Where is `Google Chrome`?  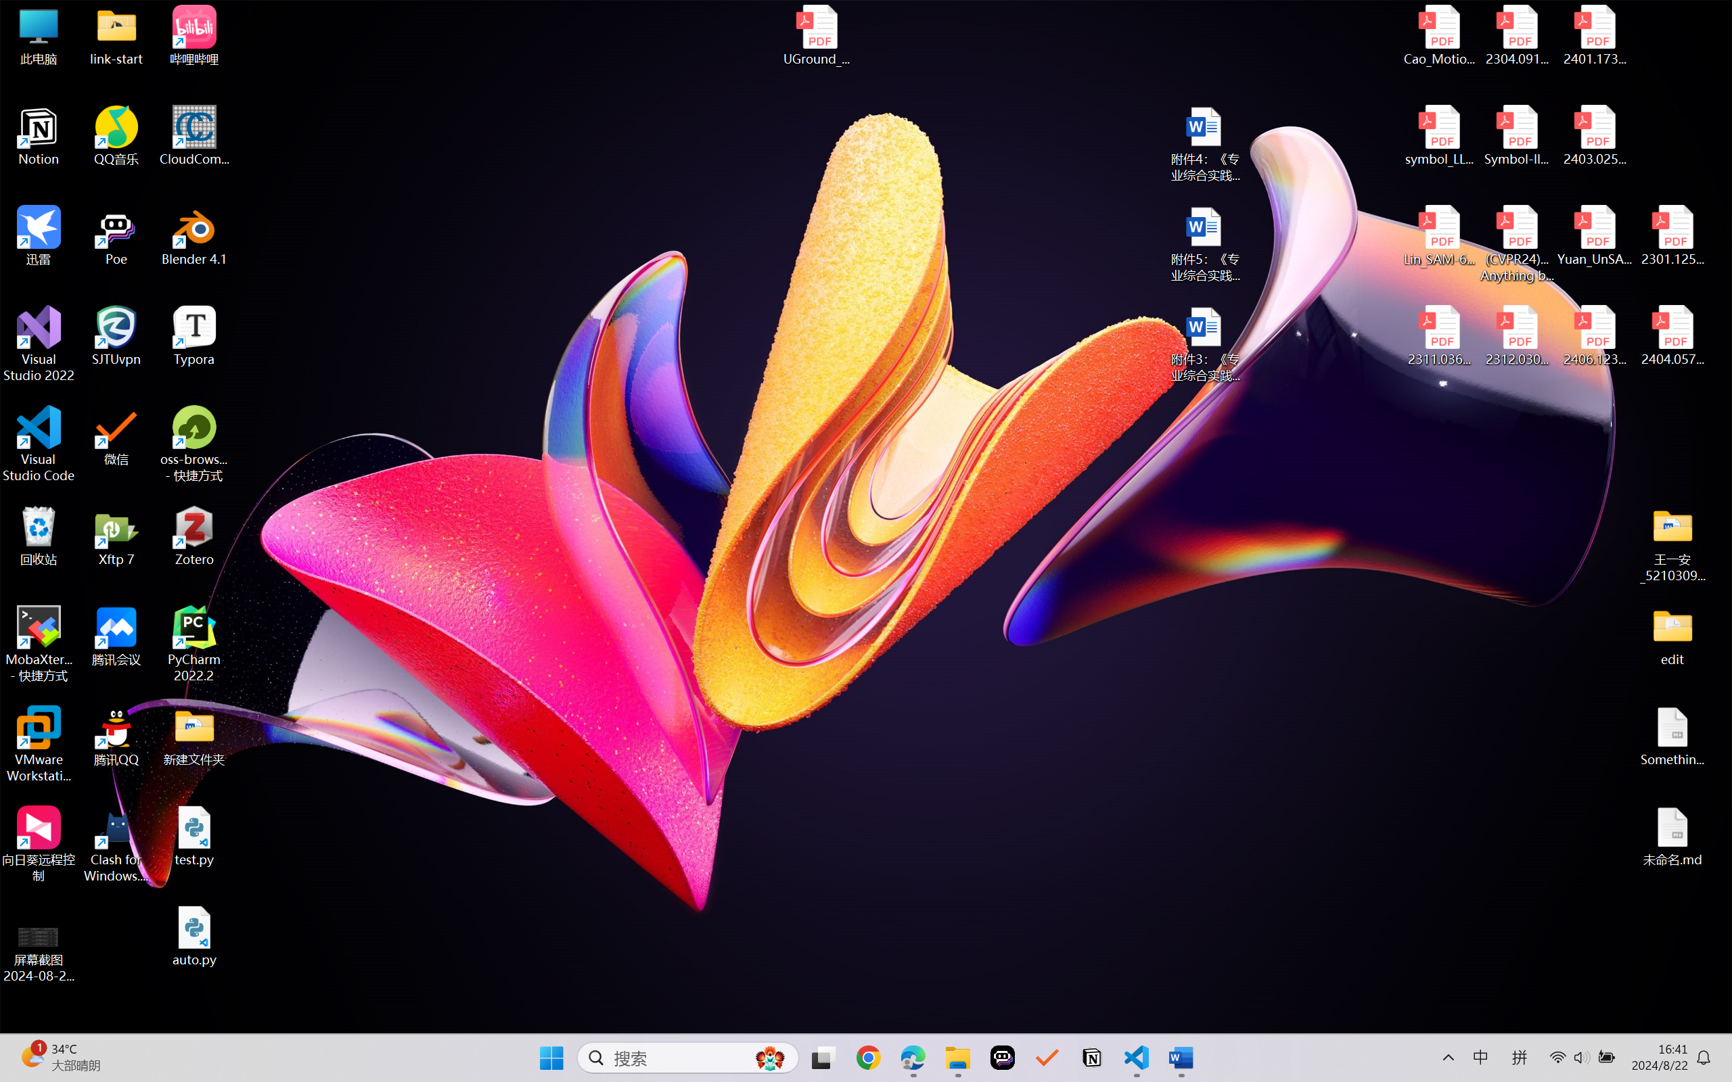
Google Chrome is located at coordinates (868, 1058).